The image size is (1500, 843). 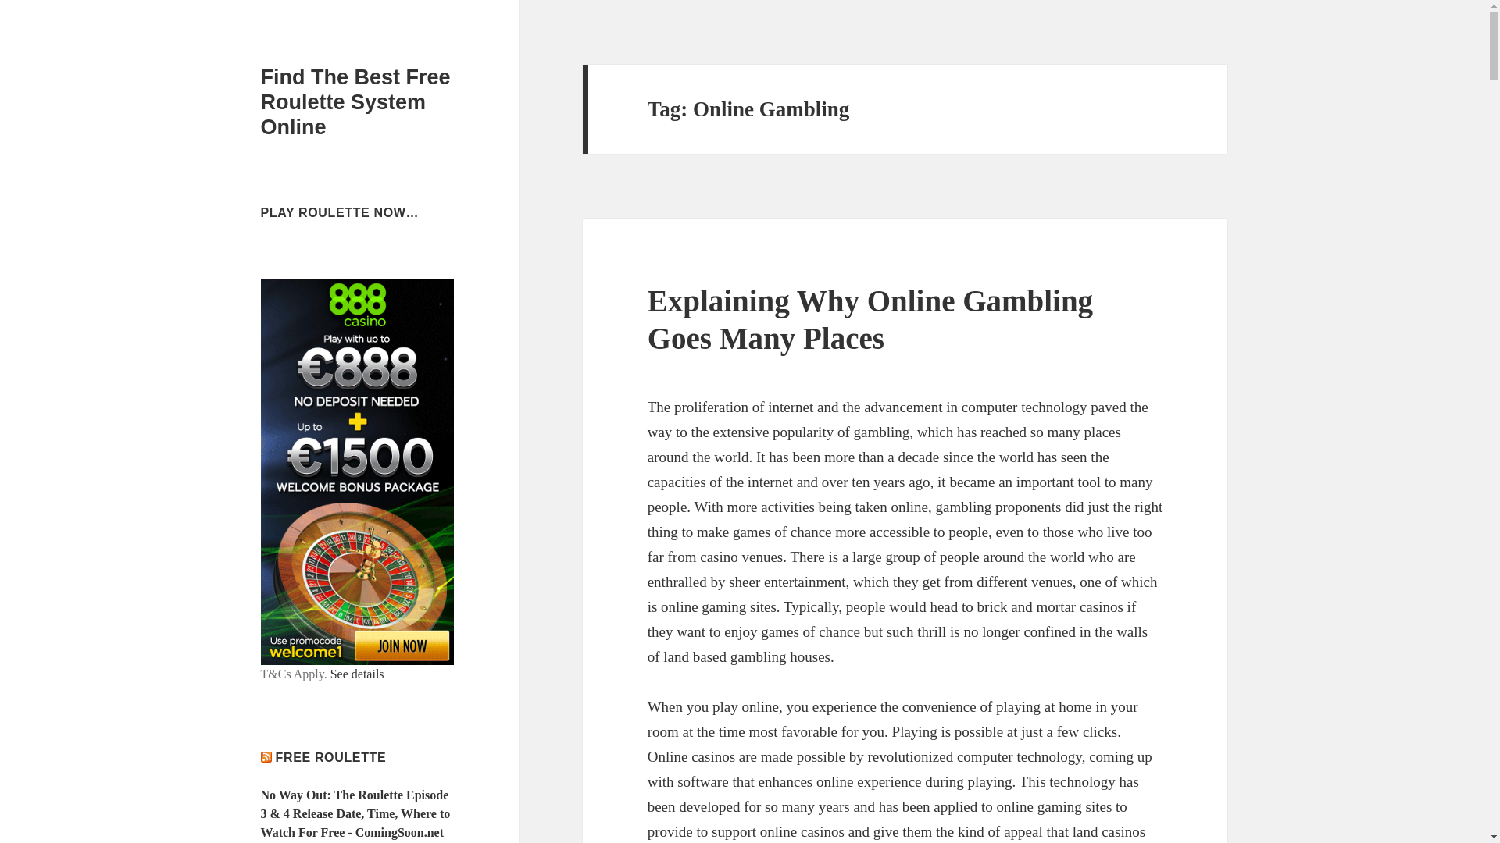 What do you see at coordinates (356, 674) in the screenshot?
I see `See details` at bounding box center [356, 674].